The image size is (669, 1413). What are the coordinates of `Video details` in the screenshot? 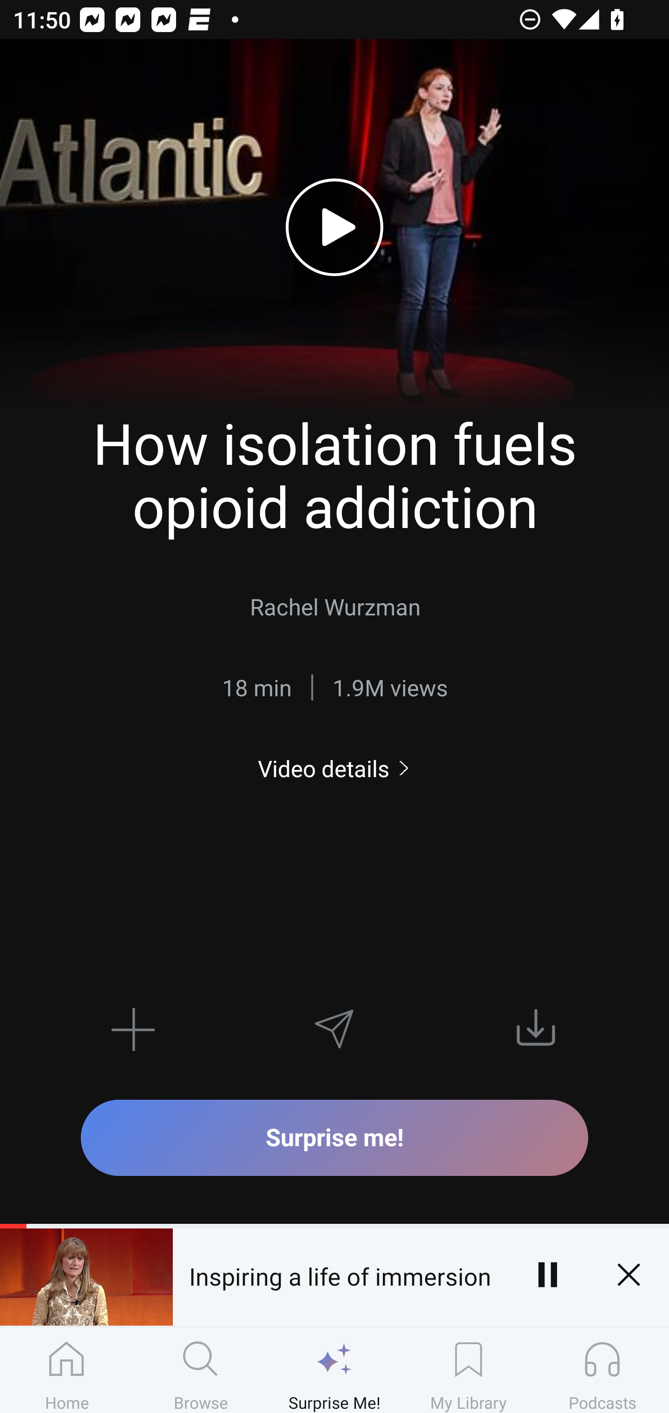 It's located at (334, 768).